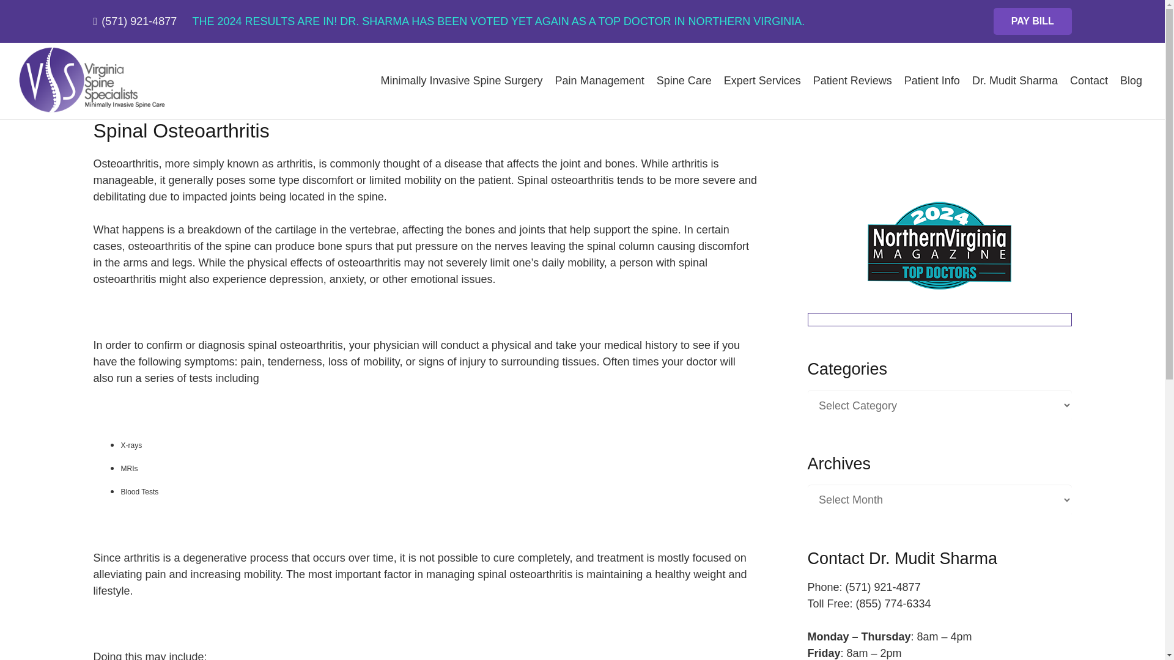 This screenshot has height=660, width=1174. What do you see at coordinates (762, 81) in the screenshot?
I see `Expert Services` at bounding box center [762, 81].